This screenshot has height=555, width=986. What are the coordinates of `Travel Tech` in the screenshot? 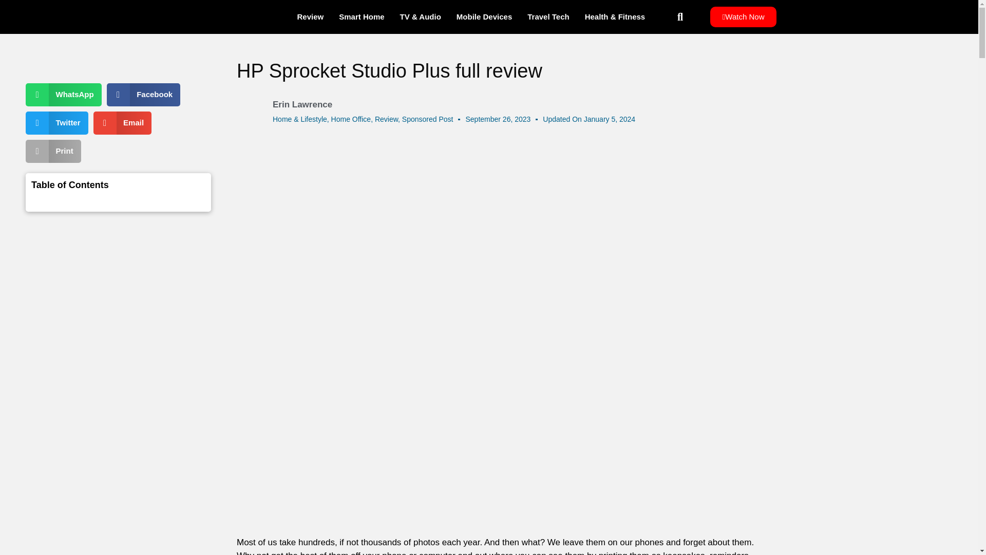 It's located at (548, 16).